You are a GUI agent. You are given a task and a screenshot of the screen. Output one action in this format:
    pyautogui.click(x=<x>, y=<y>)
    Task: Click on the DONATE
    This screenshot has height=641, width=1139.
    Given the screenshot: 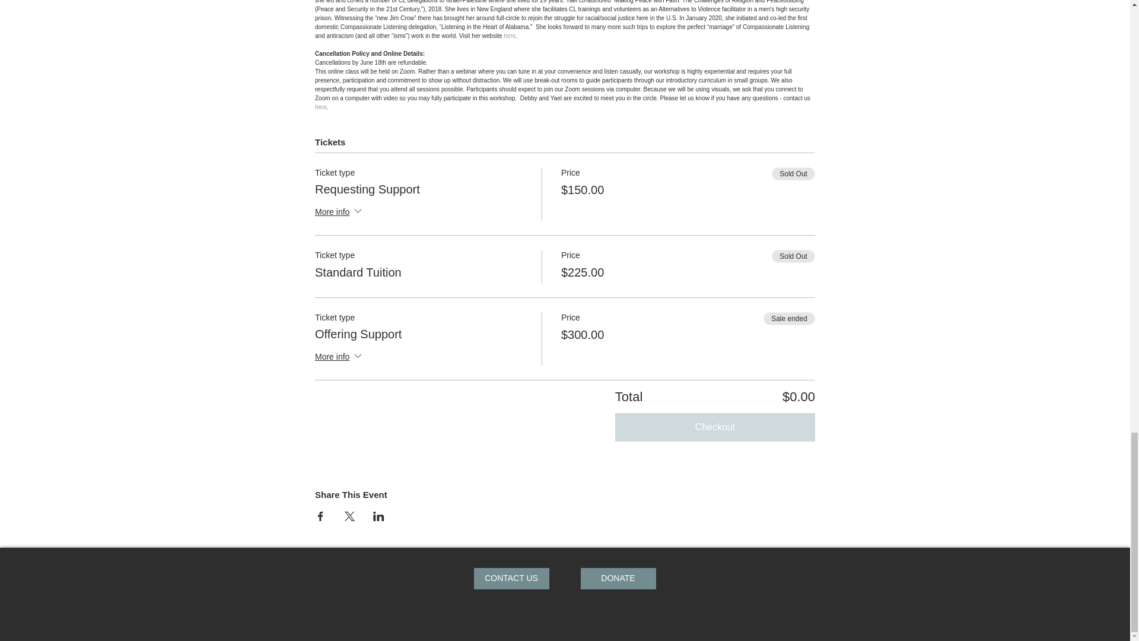 What is the action you would take?
    pyautogui.click(x=618, y=578)
    